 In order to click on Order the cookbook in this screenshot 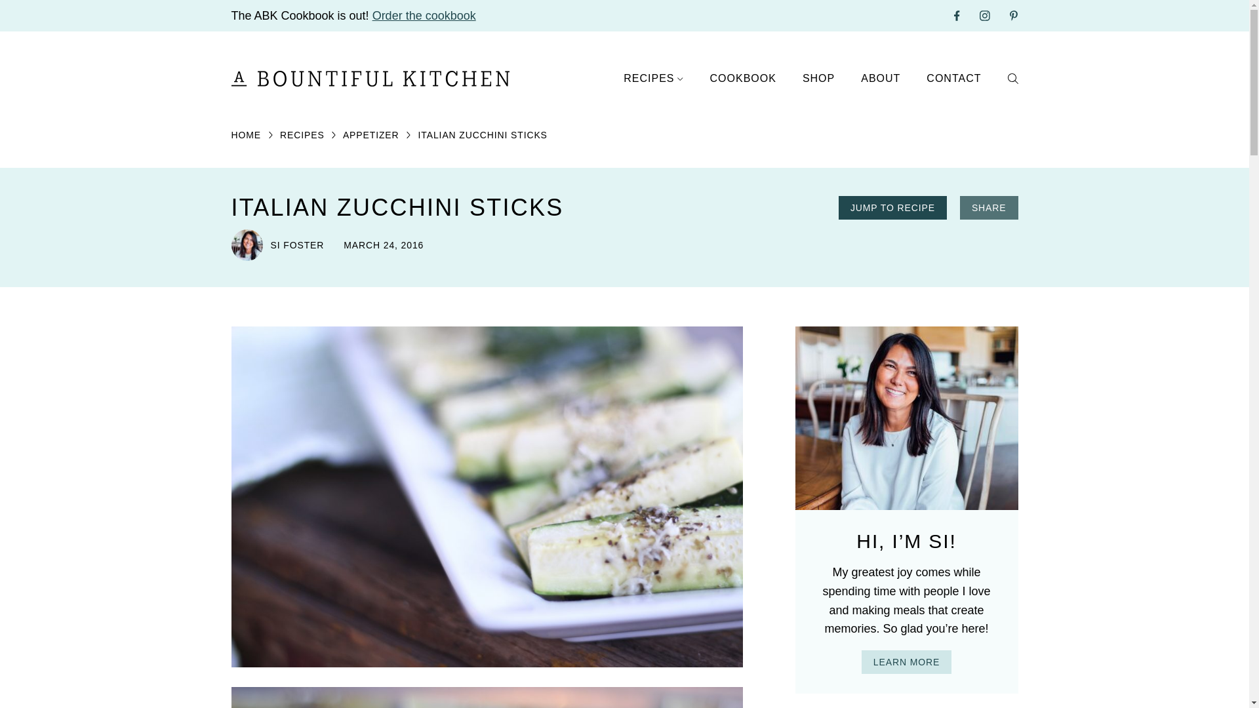, I will do `click(424, 16)`.